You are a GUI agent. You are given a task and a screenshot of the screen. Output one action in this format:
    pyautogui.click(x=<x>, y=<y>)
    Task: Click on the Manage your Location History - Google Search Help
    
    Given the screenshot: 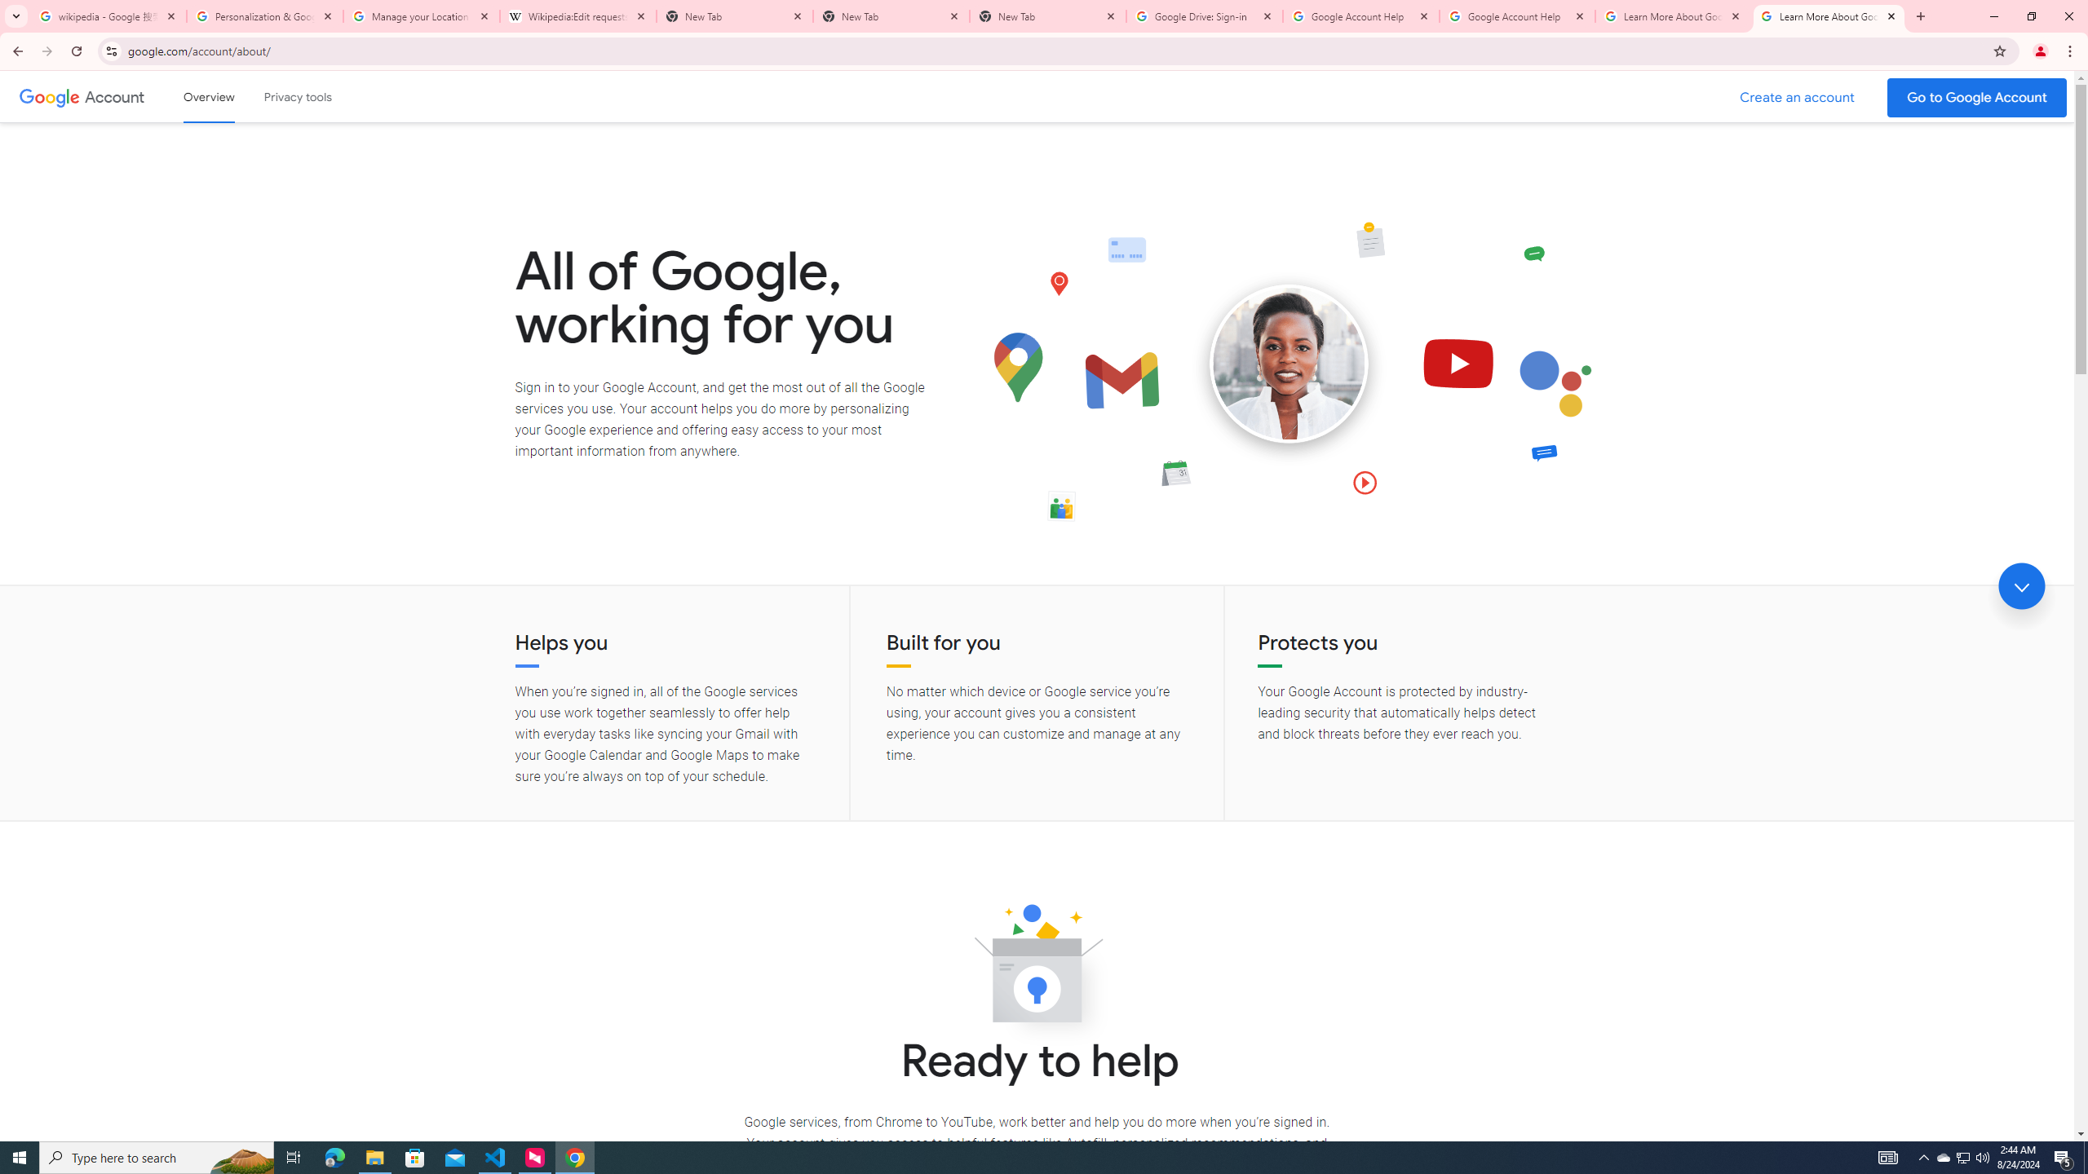 What is the action you would take?
    pyautogui.click(x=422, y=16)
    